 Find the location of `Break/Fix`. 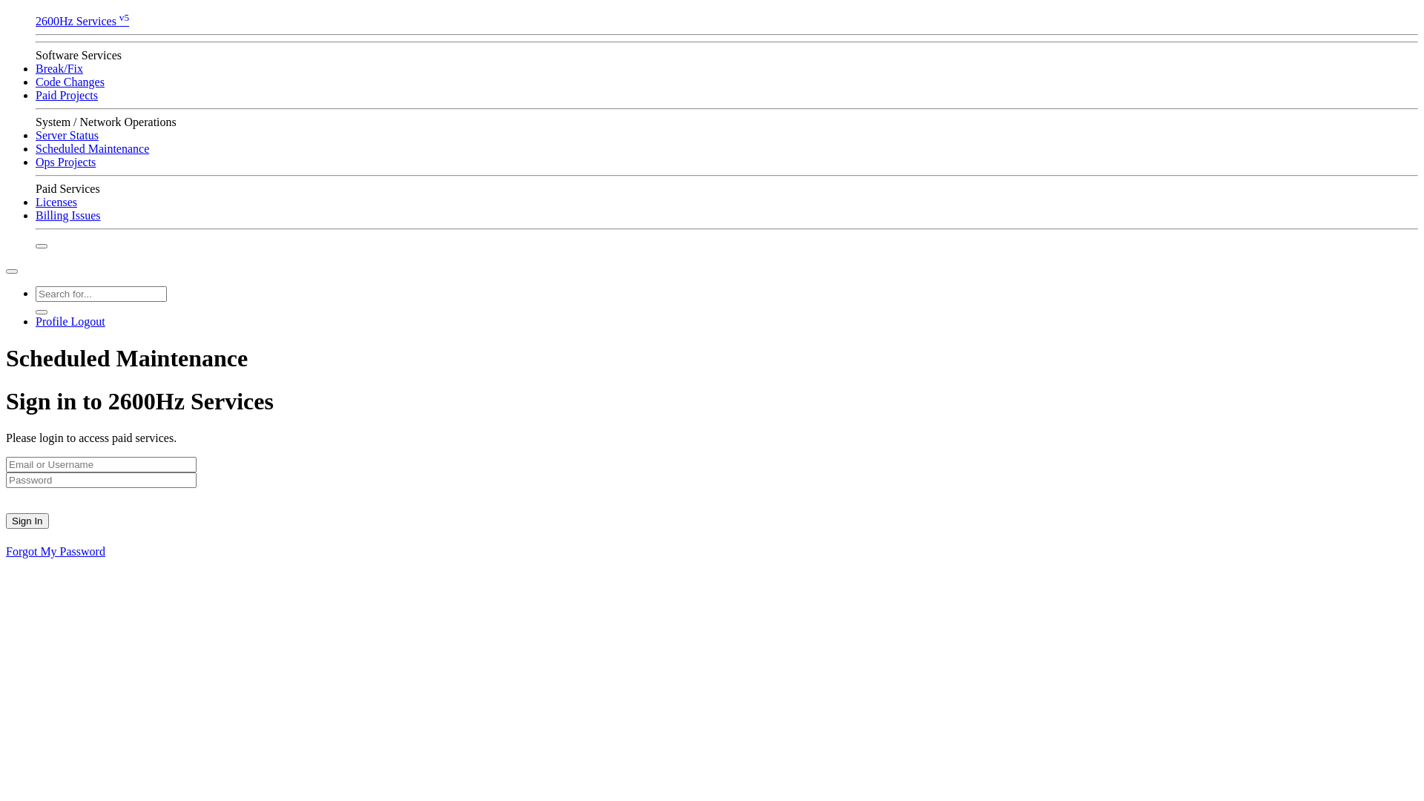

Break/Fix is located at coordinates (59, 68).